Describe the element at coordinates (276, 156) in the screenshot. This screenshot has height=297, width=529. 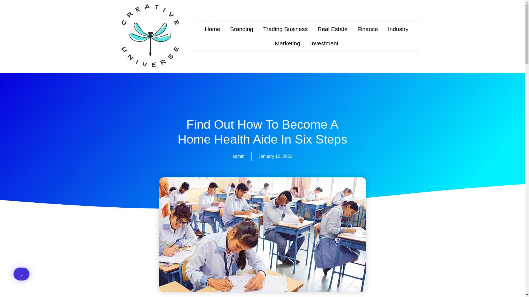
I see `January 12, 2022` at that location.